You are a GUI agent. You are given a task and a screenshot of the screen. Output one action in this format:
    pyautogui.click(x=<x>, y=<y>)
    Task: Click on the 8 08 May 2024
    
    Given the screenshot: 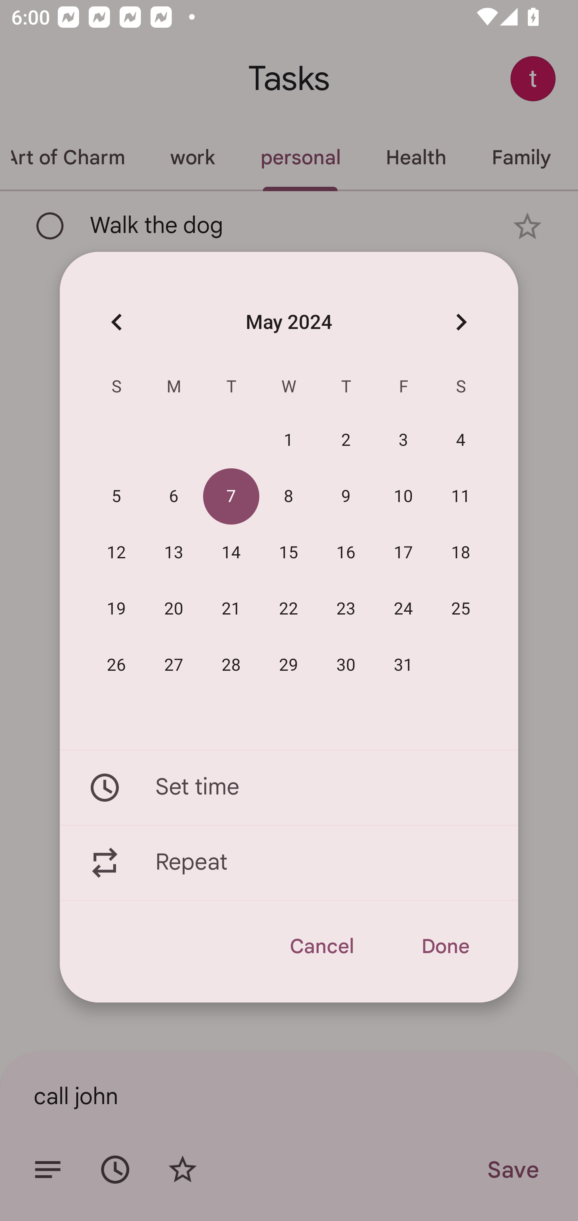 What is the action you would take?
    pyautogui.click(x=289, y=497)
    